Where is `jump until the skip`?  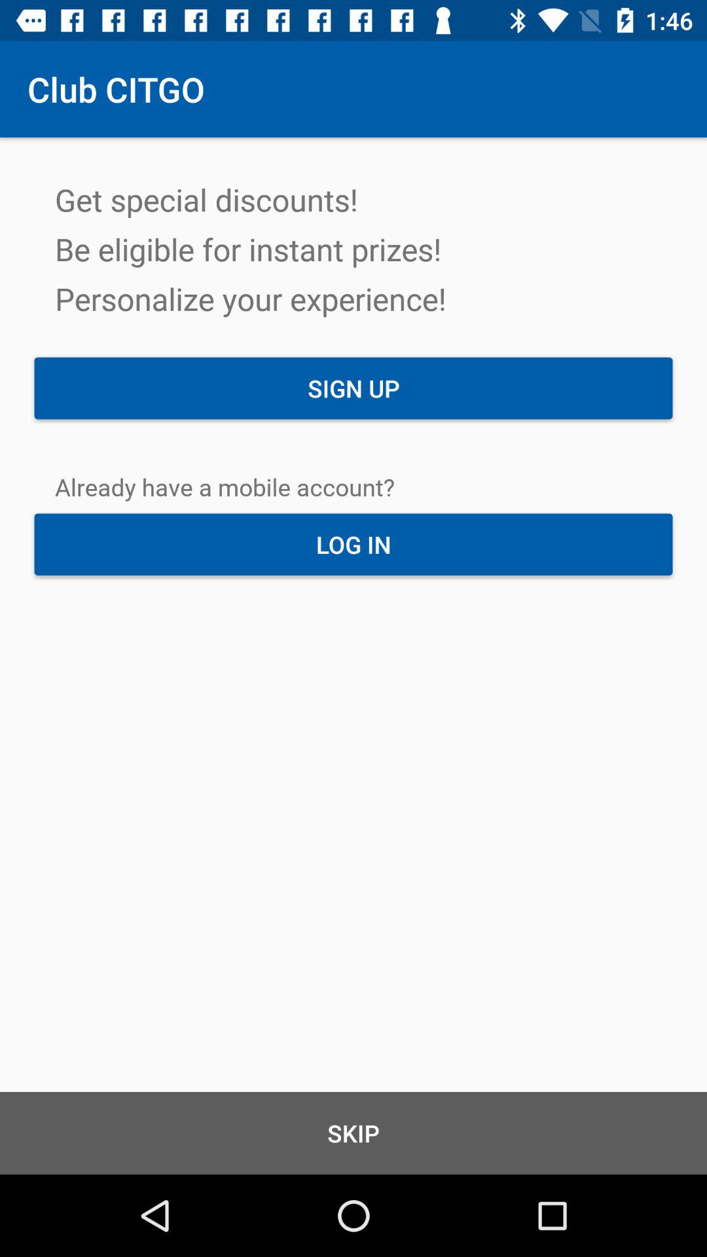
jump until the skip is located at coordinates (353, 1133).